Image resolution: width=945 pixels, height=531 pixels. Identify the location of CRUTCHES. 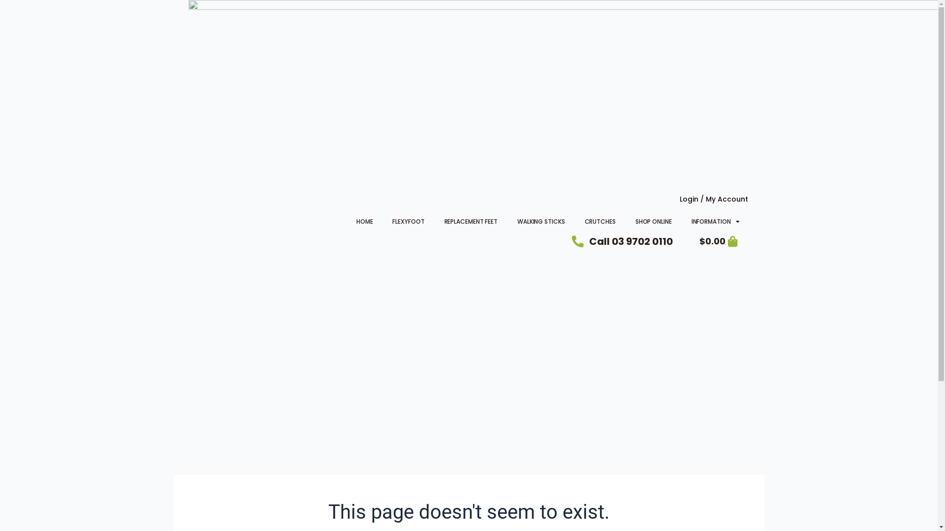
(600, 222).